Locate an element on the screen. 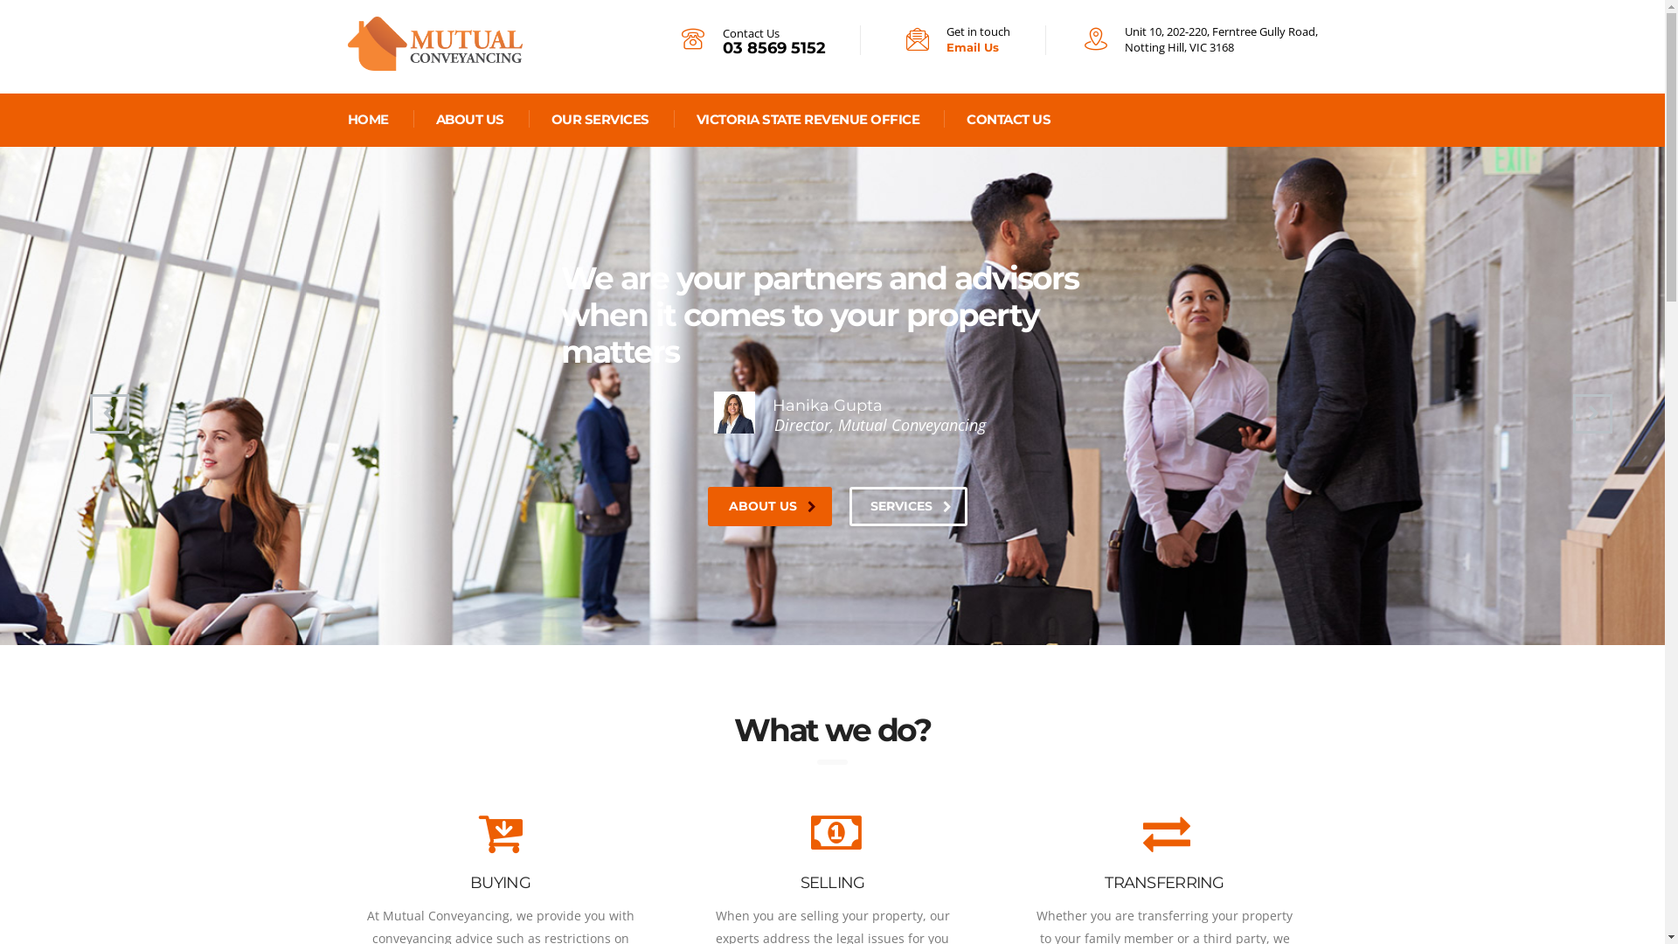 Image resolution: width=1678 pixels, height=944 pixels. HOME is located at coordinates (369, 121).